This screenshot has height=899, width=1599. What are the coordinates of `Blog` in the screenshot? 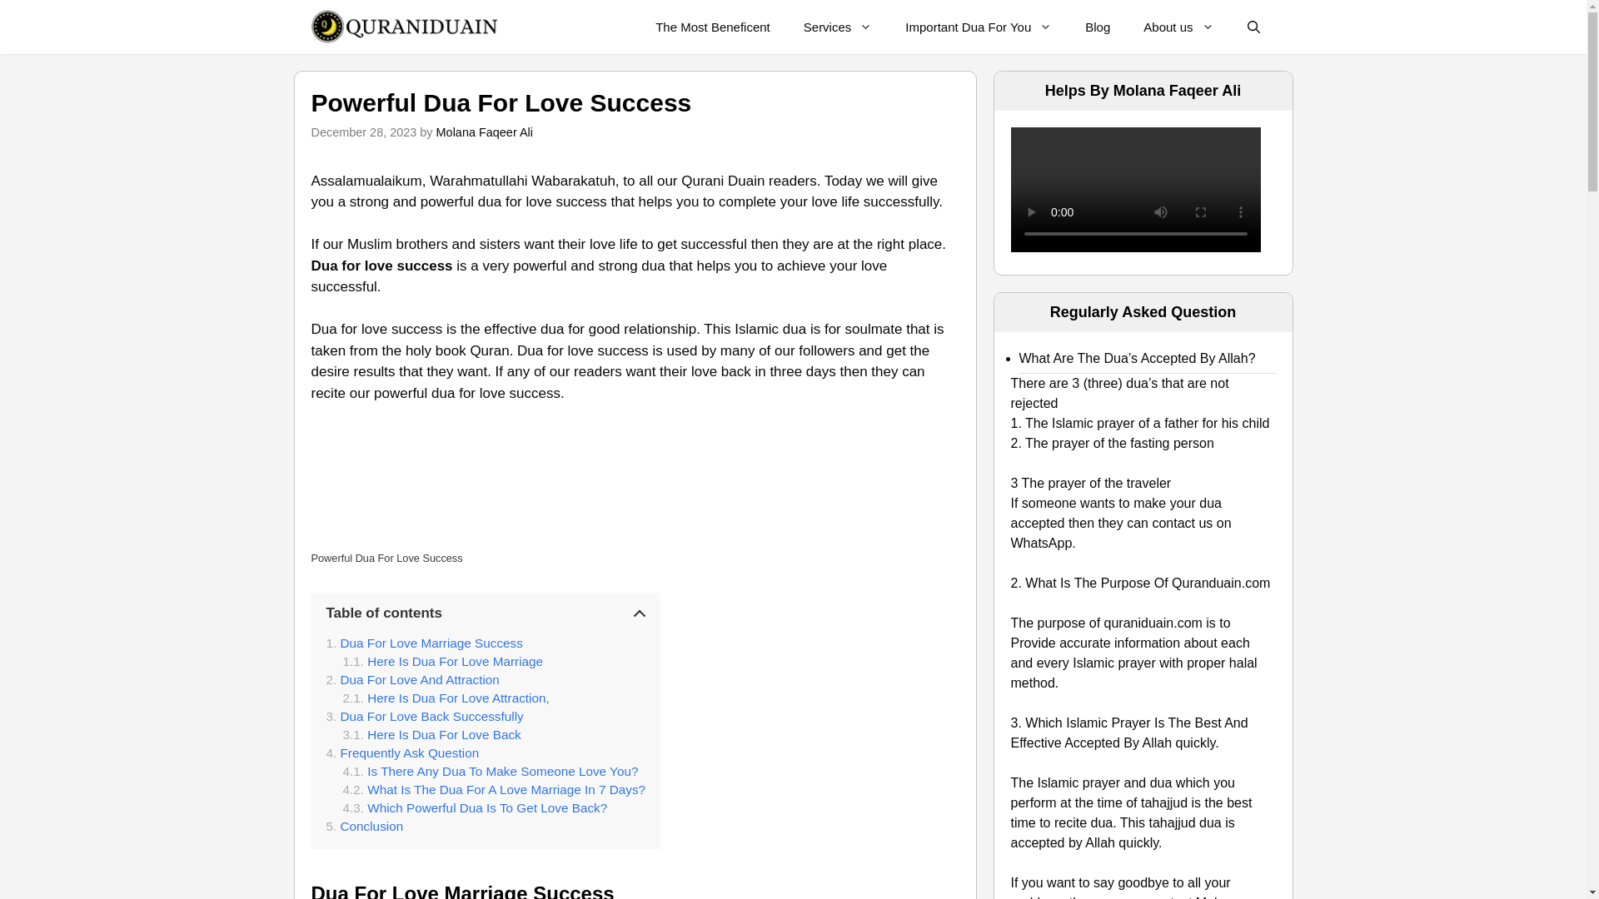 It's located at (1098, 27).